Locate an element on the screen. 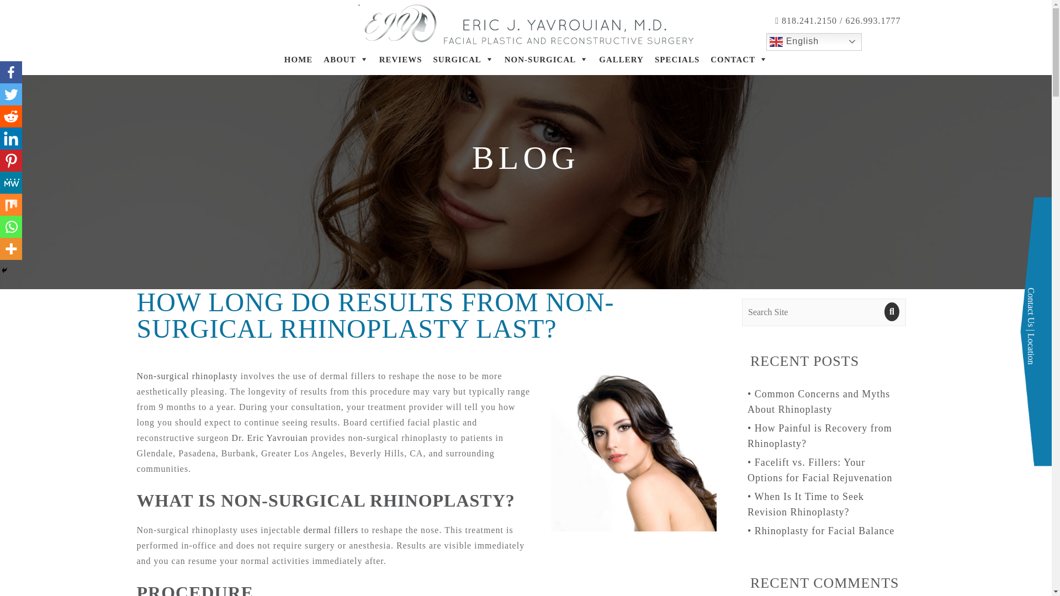 The height and width of the screenshot is (596, 1060). NON-SURGICAL is located at coordinates (547, 60).